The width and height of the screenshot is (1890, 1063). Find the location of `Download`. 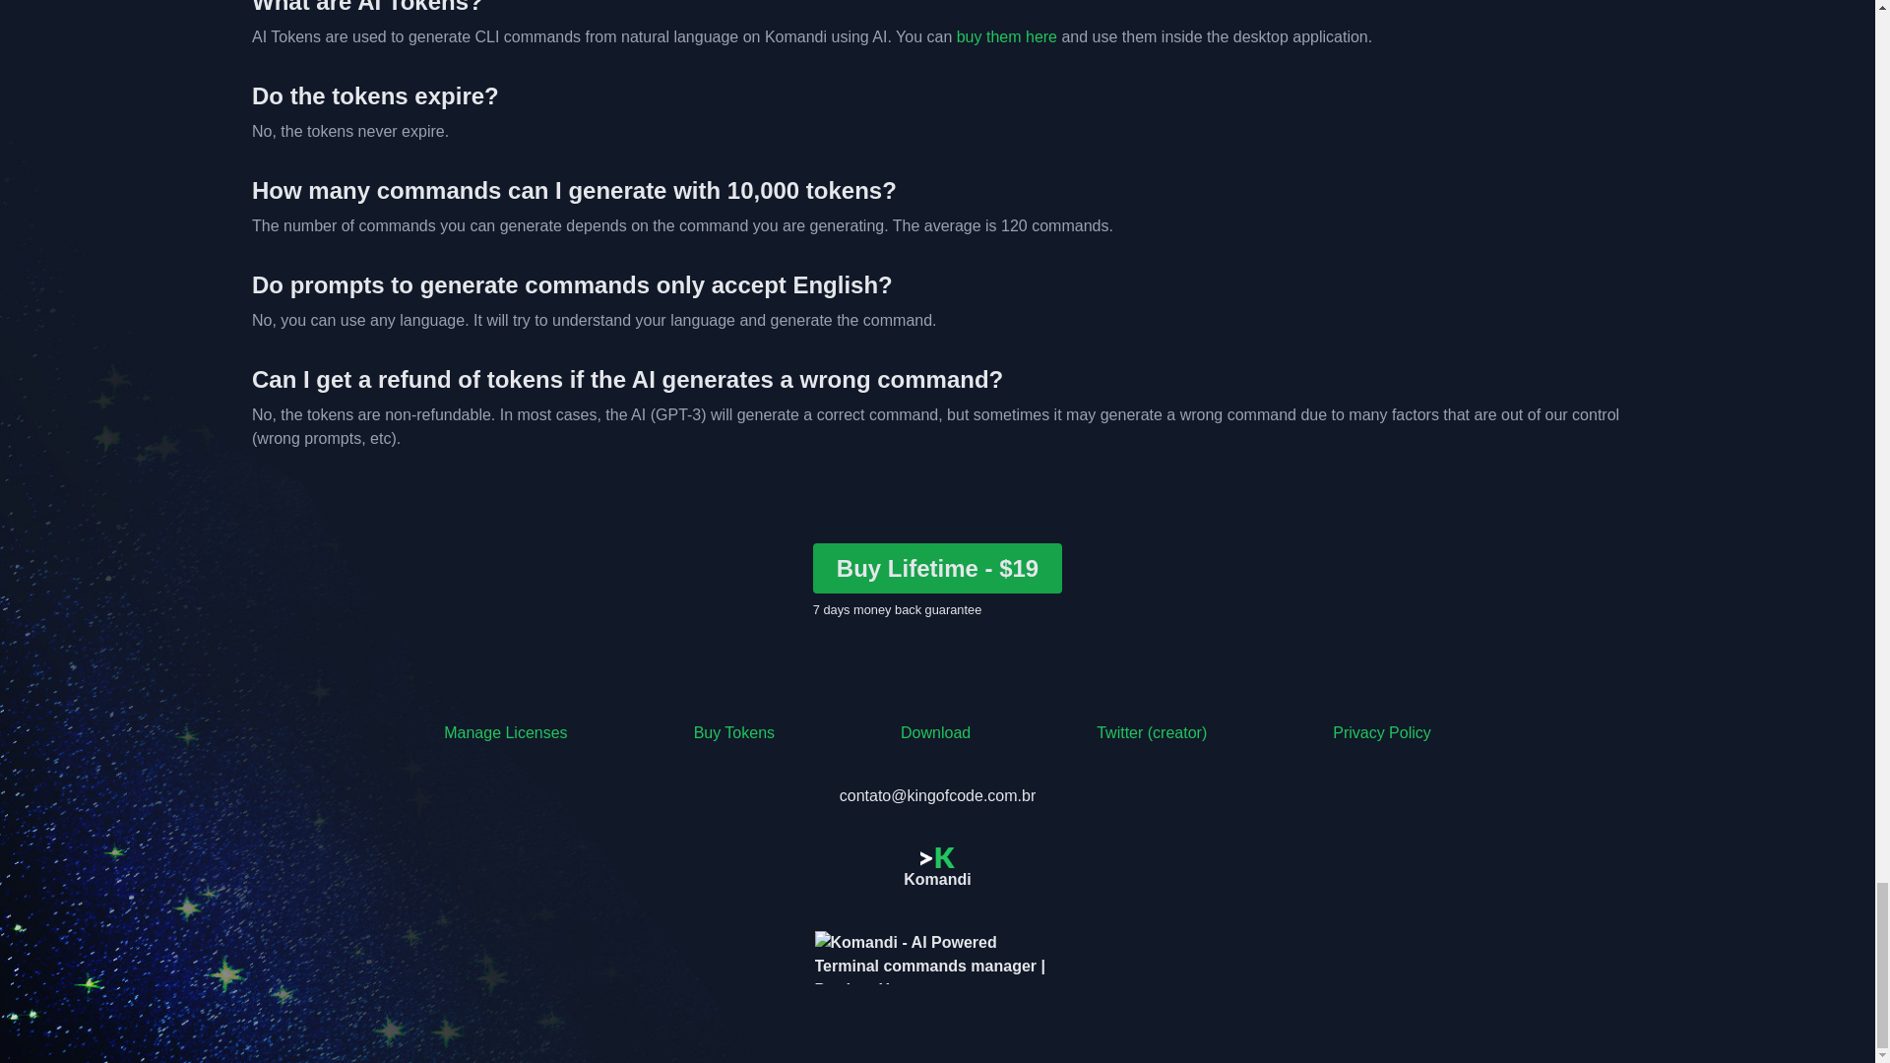

Download is located at coordinates (935, 733).